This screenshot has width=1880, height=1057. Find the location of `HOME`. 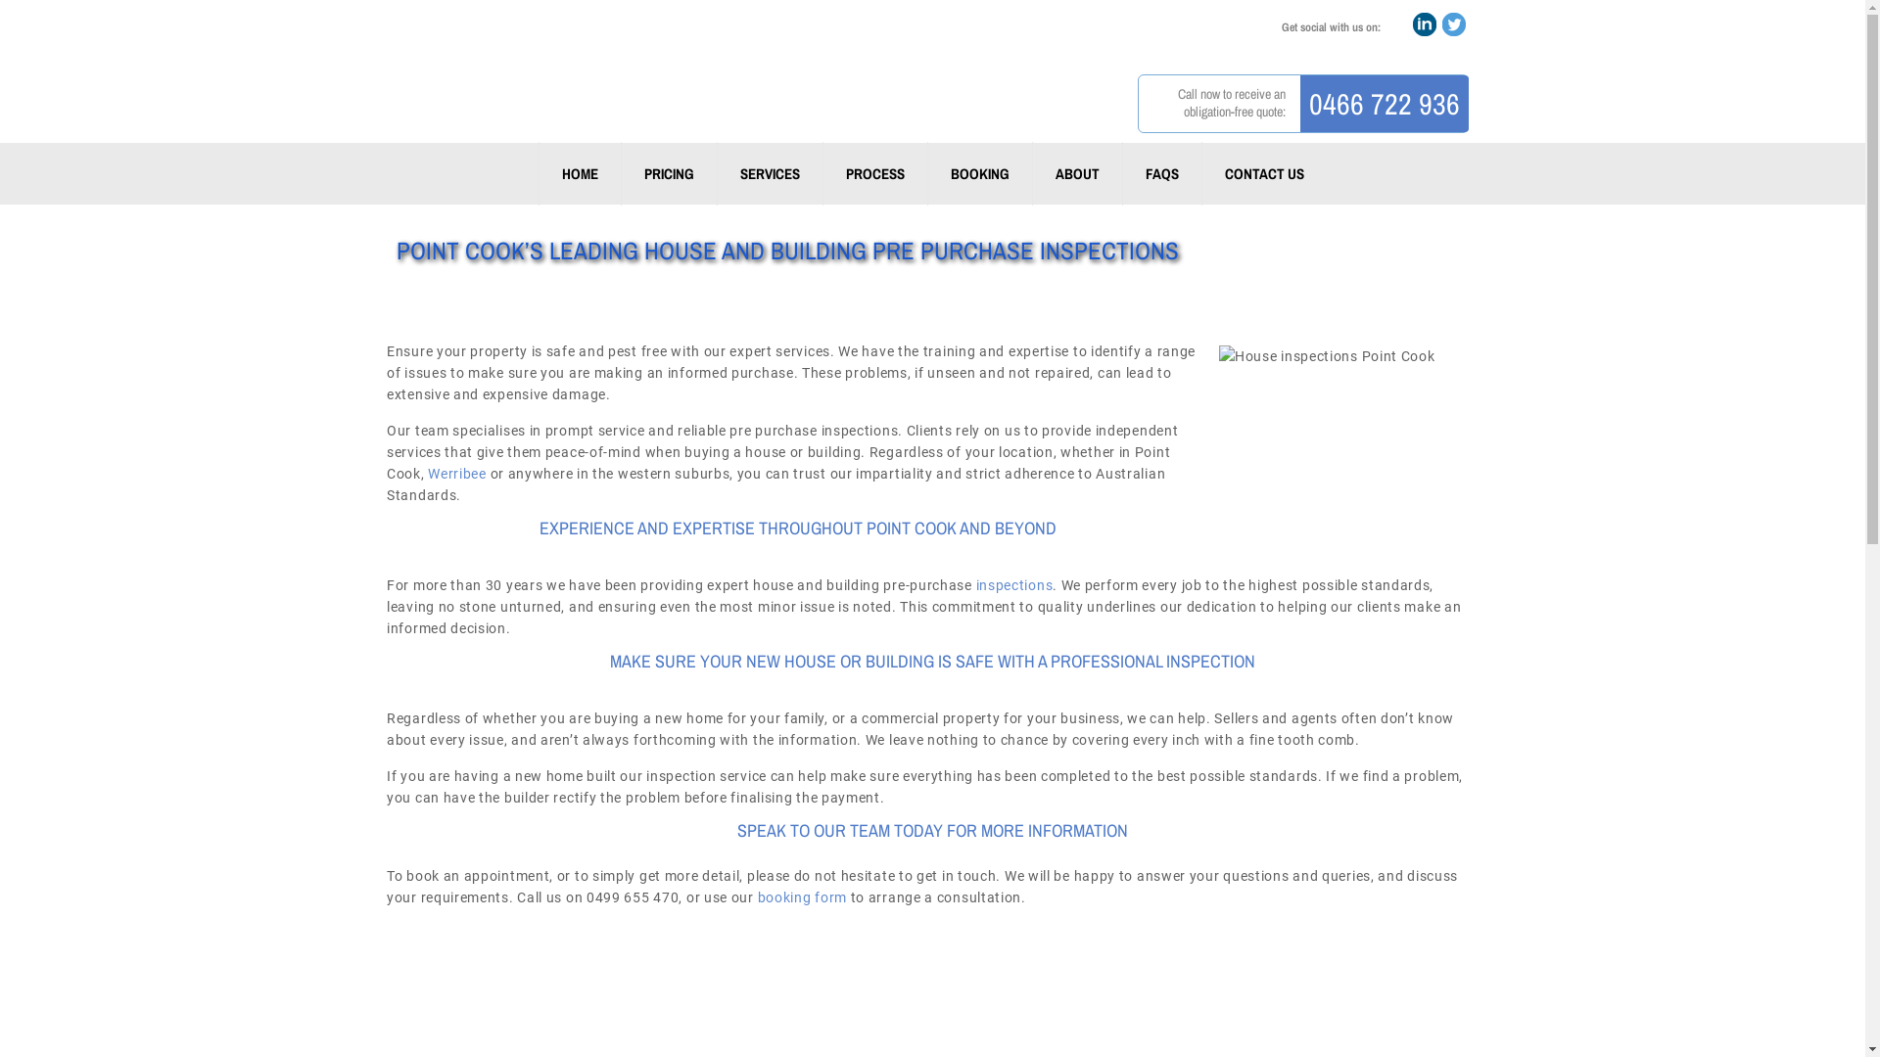

HOME is located at coordinates (580, 174).